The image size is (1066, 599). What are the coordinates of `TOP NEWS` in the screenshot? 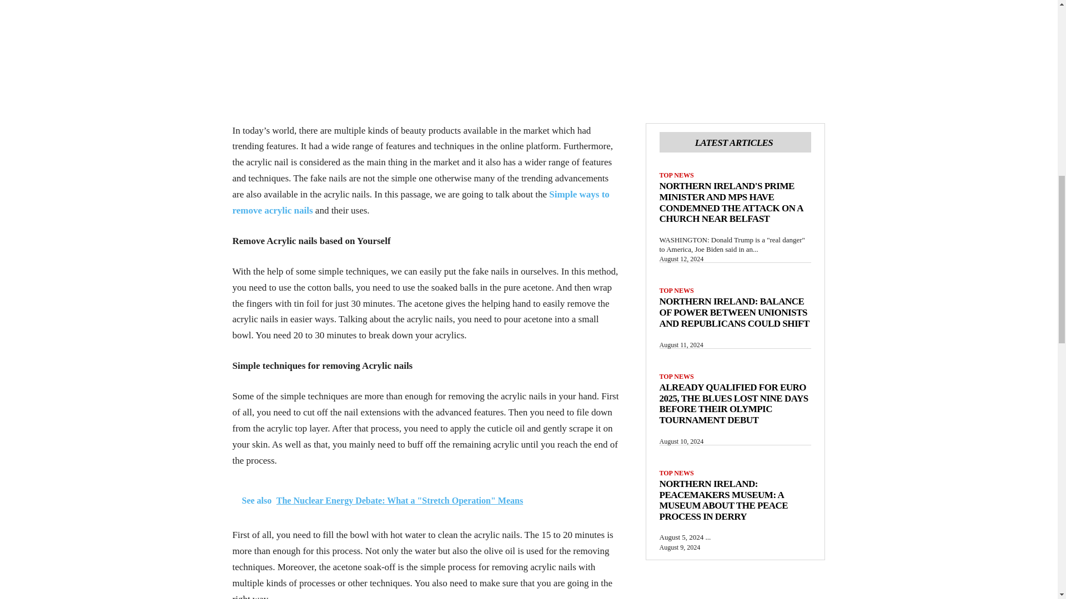 It's located at (676, 473).